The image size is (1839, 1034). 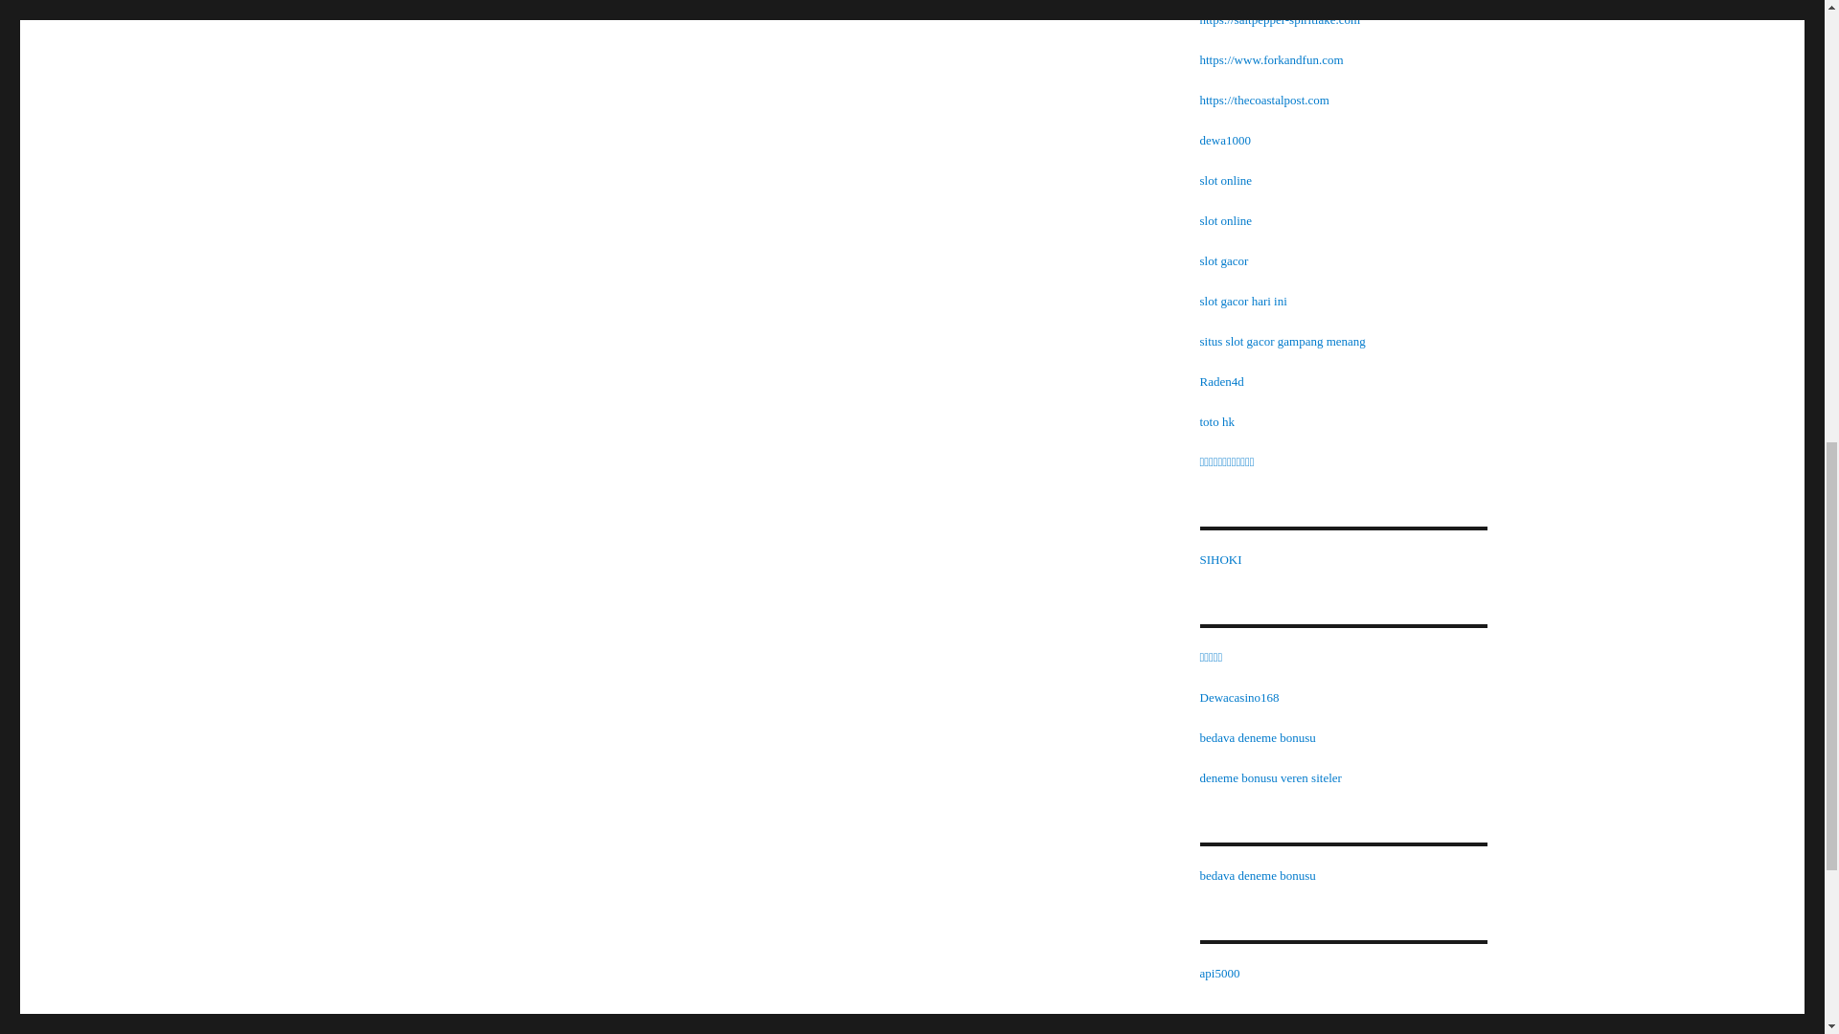 What do you see at coordinates (1224, 140) in the screenshot?
I see `dewa1000` at bounding box center [1224, 140].